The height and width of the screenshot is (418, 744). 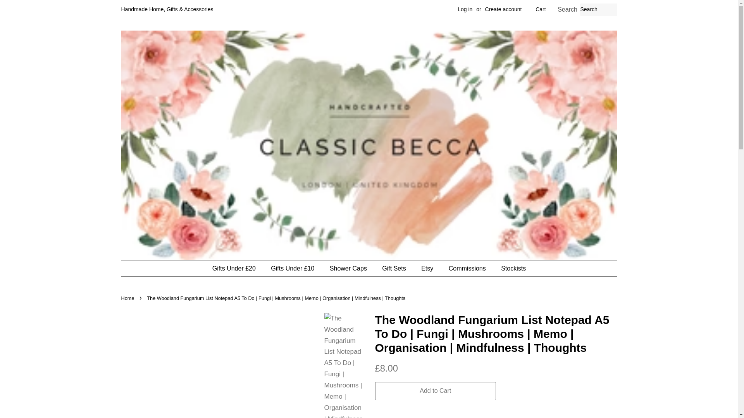 What do you see at coordinates (540, 9) in the screenshot?
I see `Cart` at bounding box center [540, 9].